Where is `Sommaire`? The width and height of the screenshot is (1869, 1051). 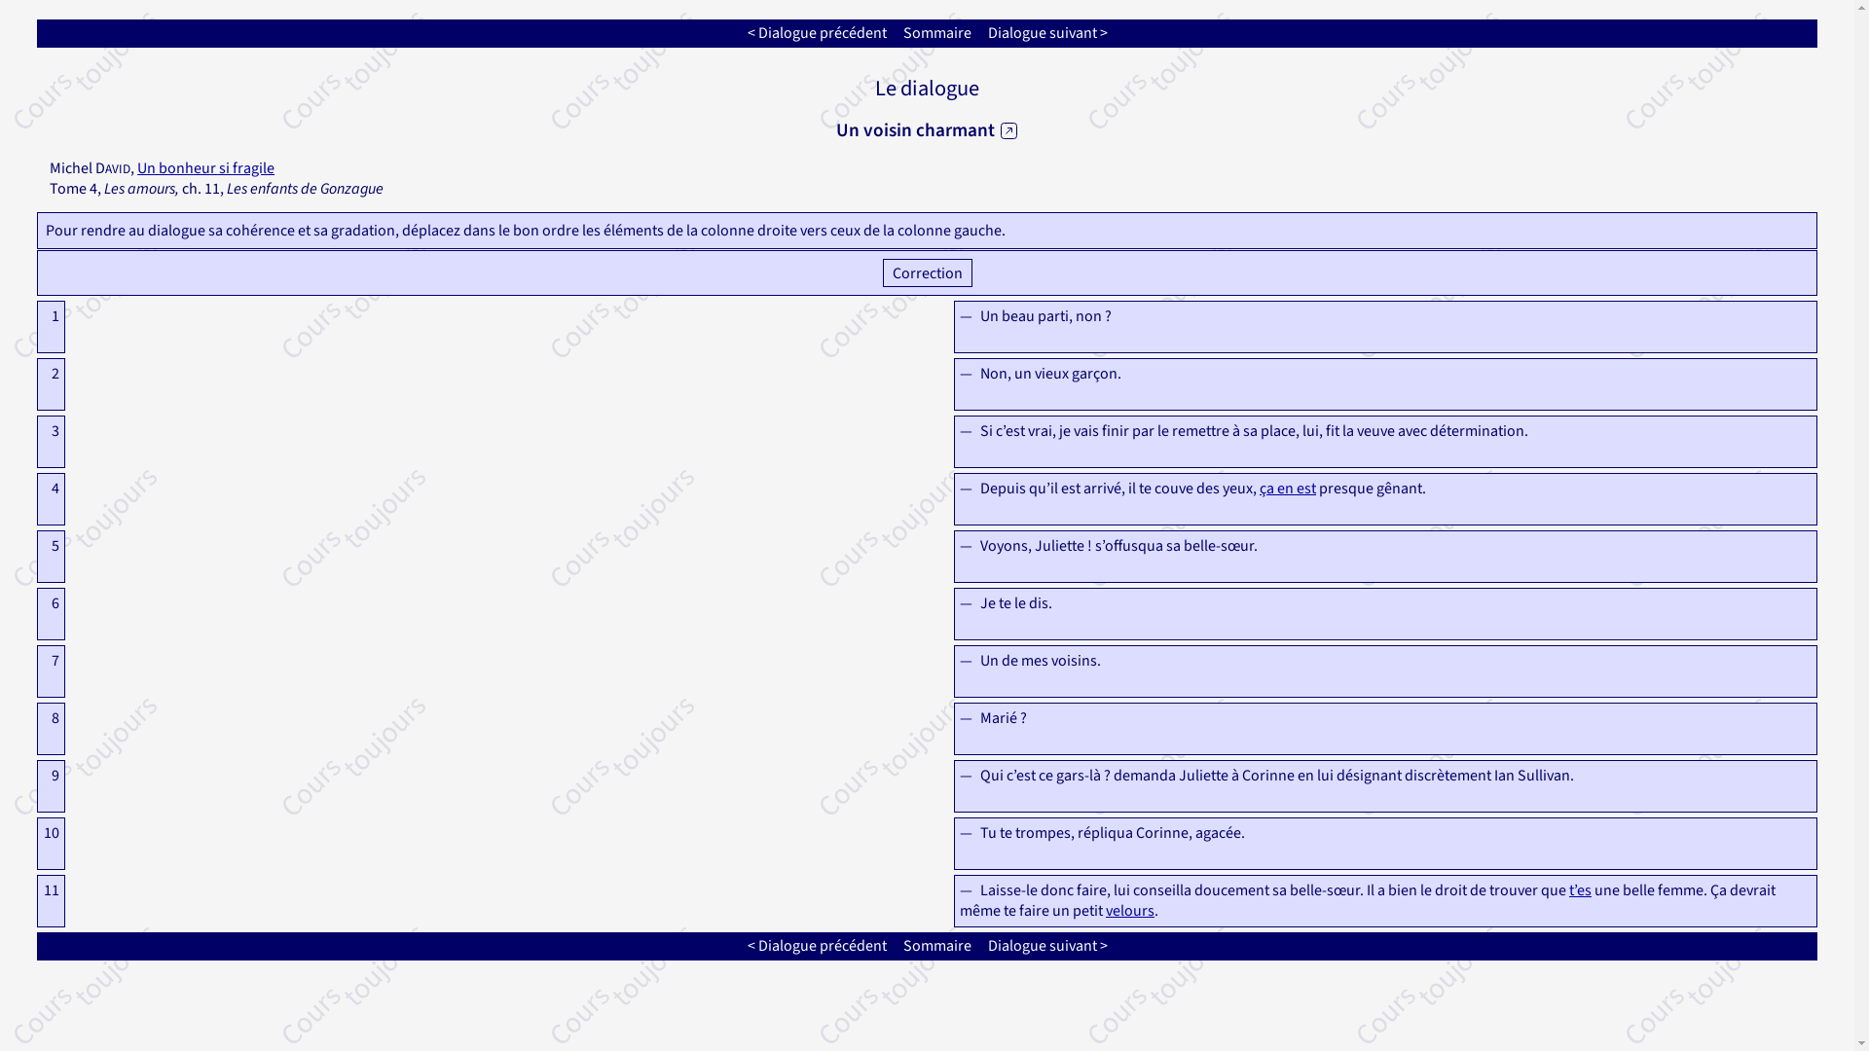 Sommaire is located at coordinates (937, 946).